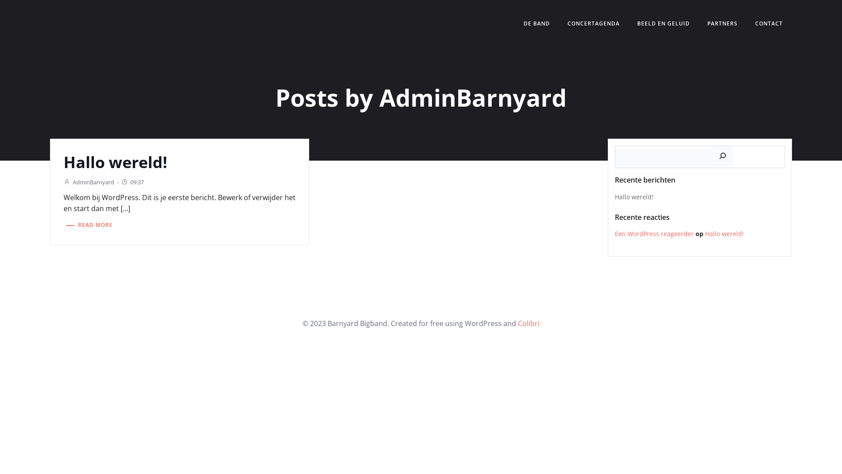 The image size is (842, 474). I want to click on PARTNERS, so click(723, 24).